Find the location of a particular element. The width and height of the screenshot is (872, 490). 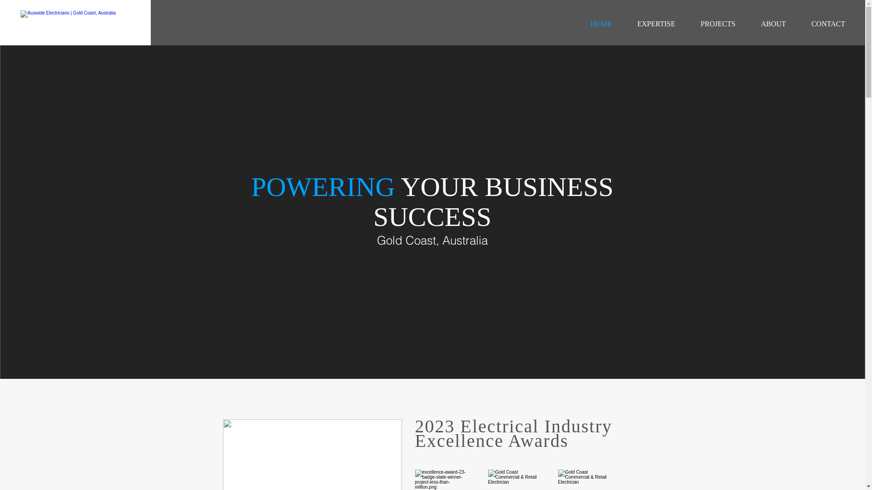

CONTACT is located at coordinates (828, 24).